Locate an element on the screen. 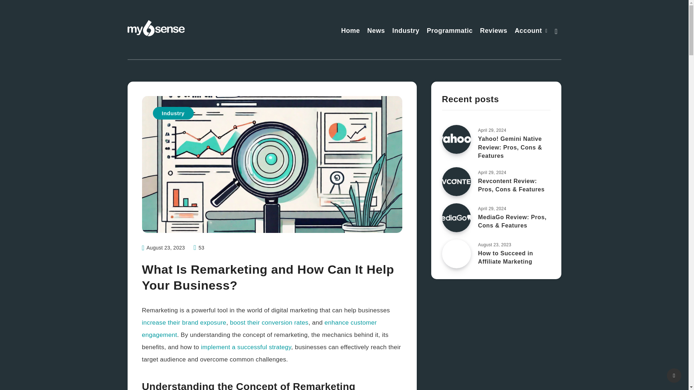  Account is located at coordinates (528, 31).